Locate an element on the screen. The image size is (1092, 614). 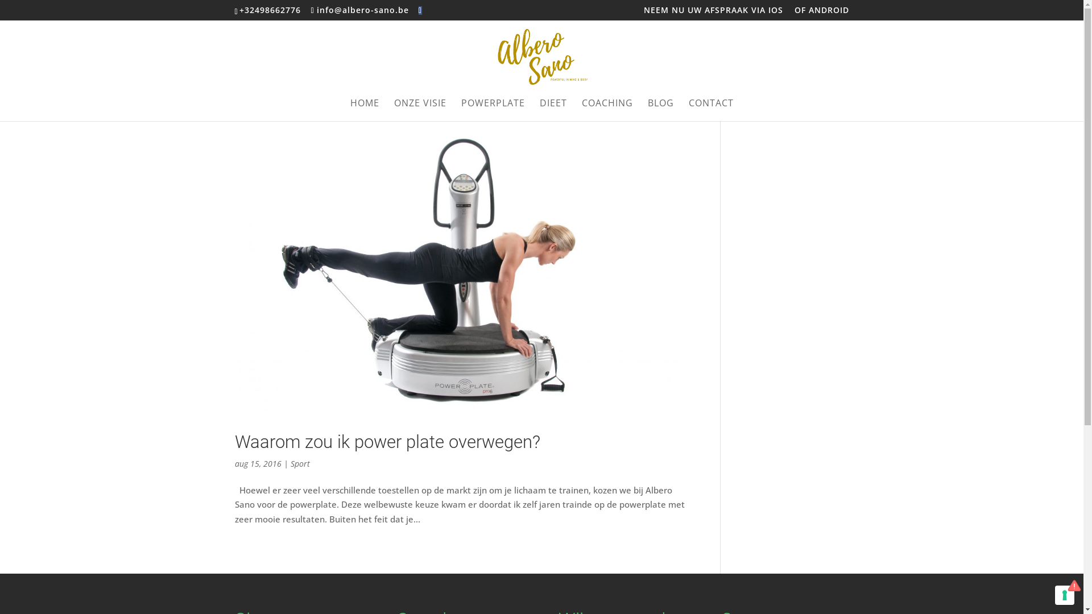
CONTACT is located at coordinates (711, 110).